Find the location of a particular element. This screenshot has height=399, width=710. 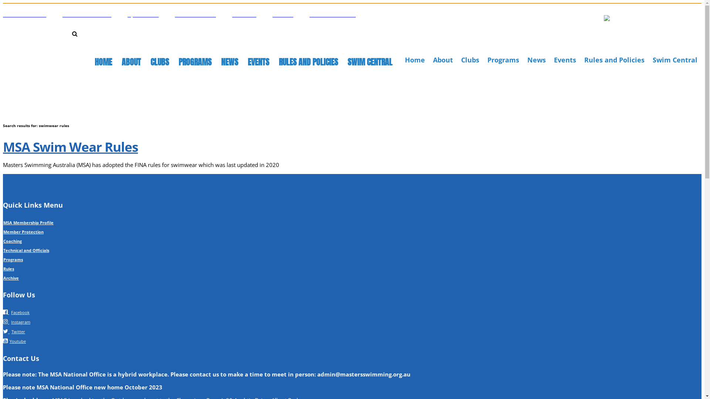

EVENTS is located at coordinates (258, 62).